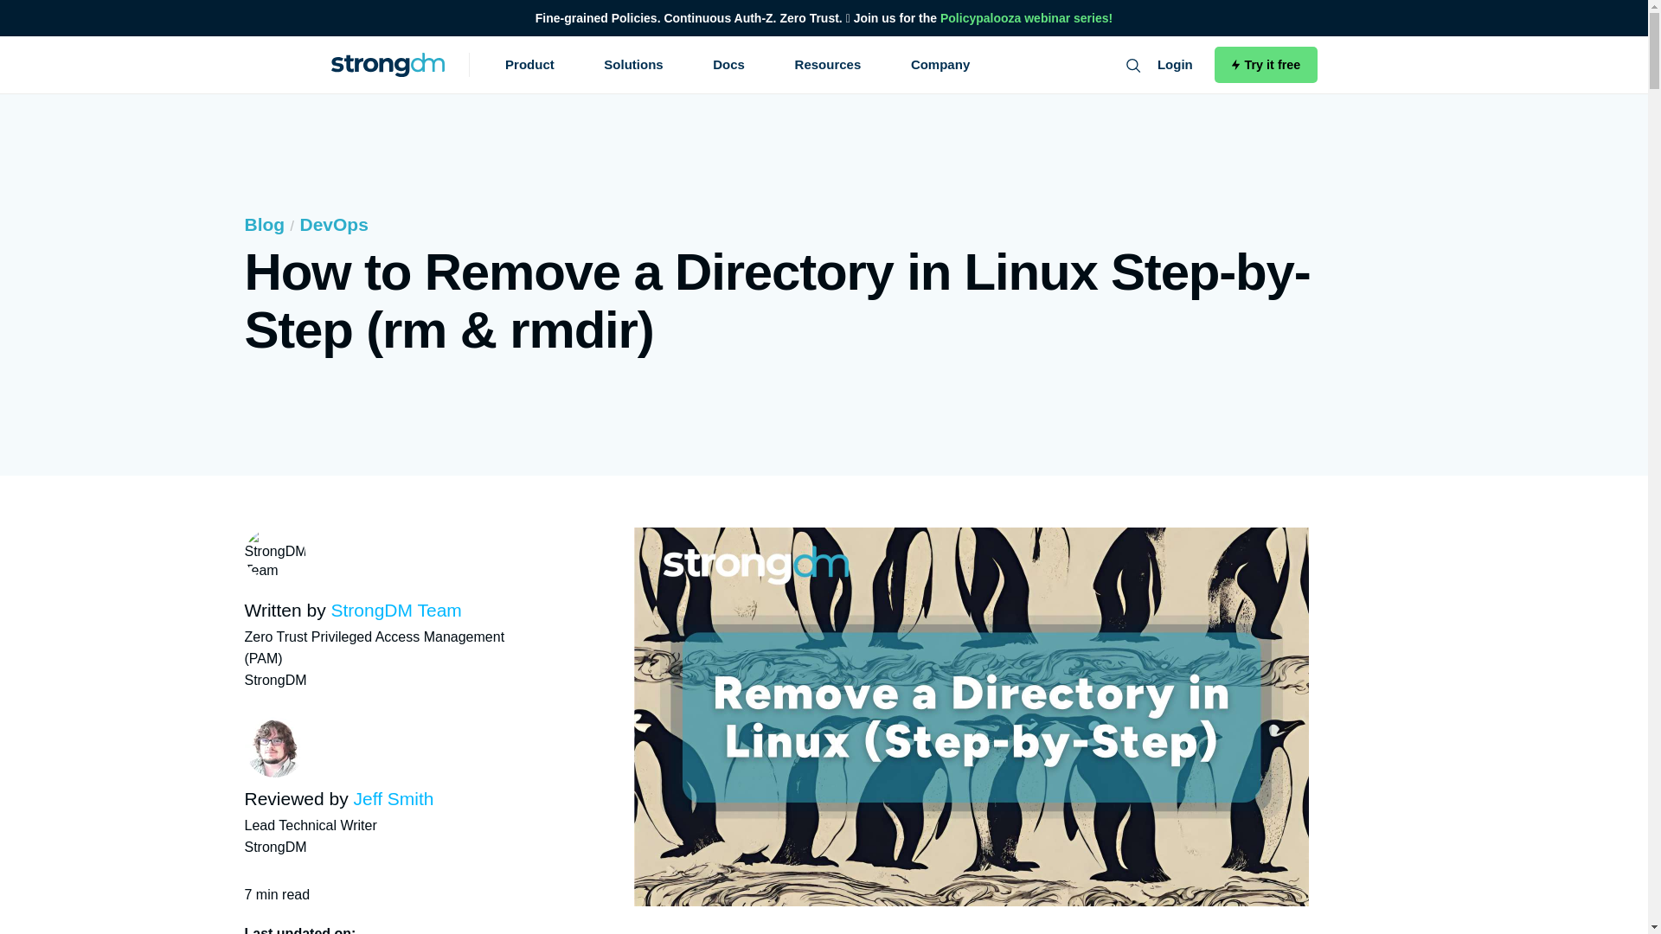 This screenshot has width=1661, height=934. I want to click on Product, so click(529, 64).